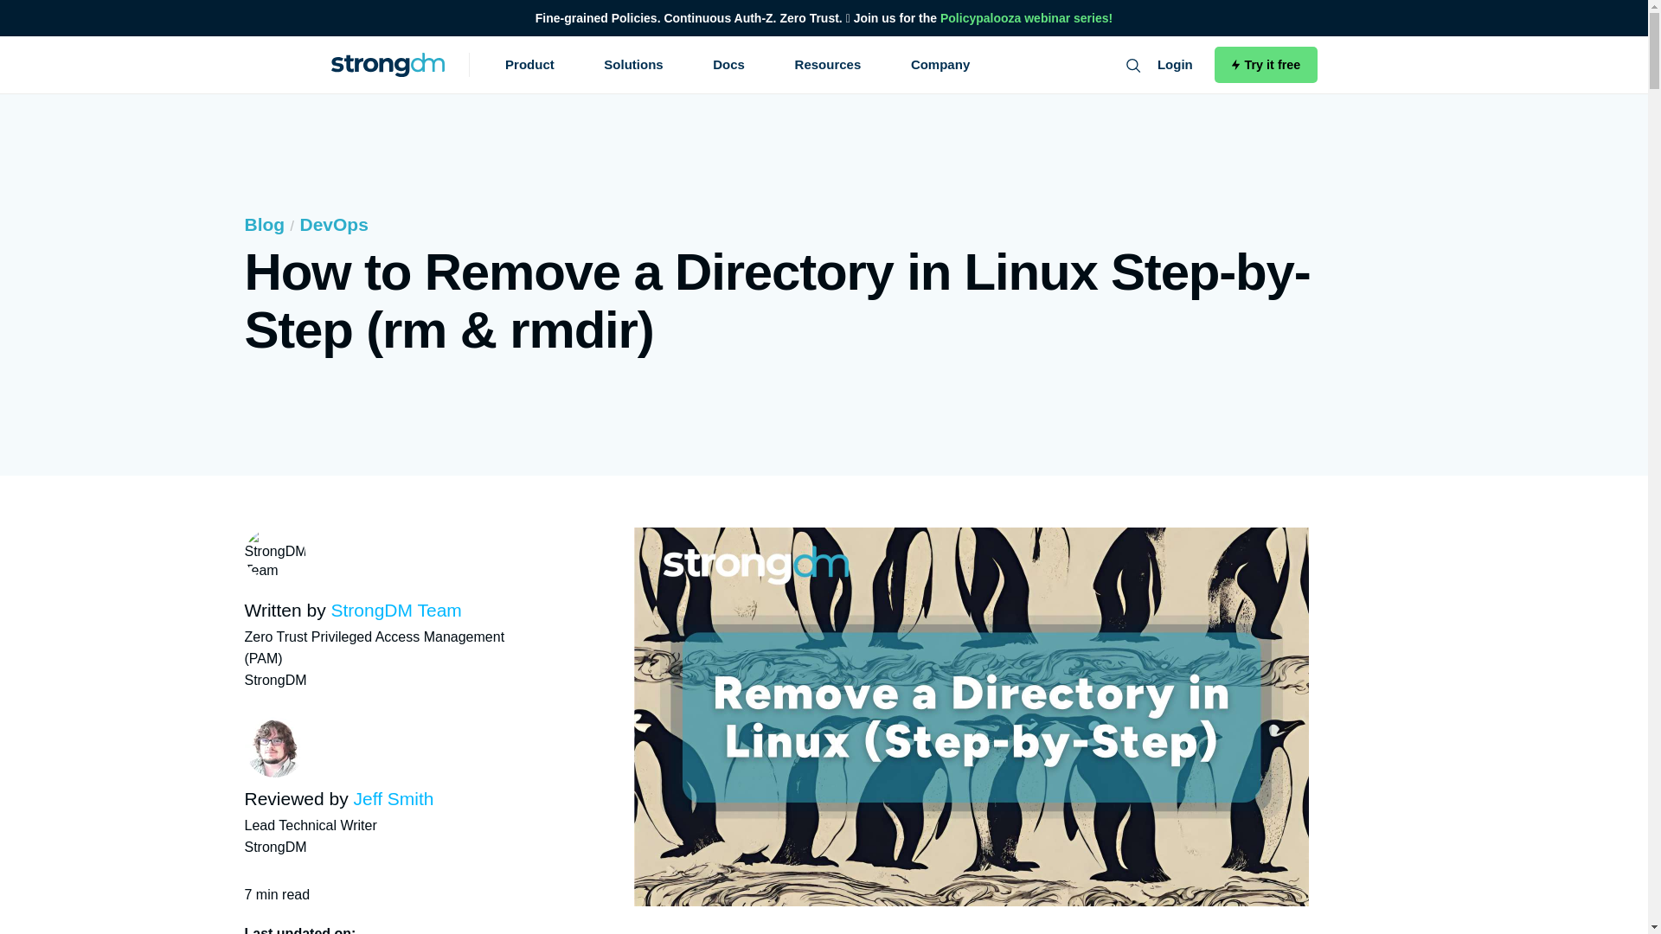 This screenshot has width=1661, height=934. I want to click on Product, so click(529, 64).